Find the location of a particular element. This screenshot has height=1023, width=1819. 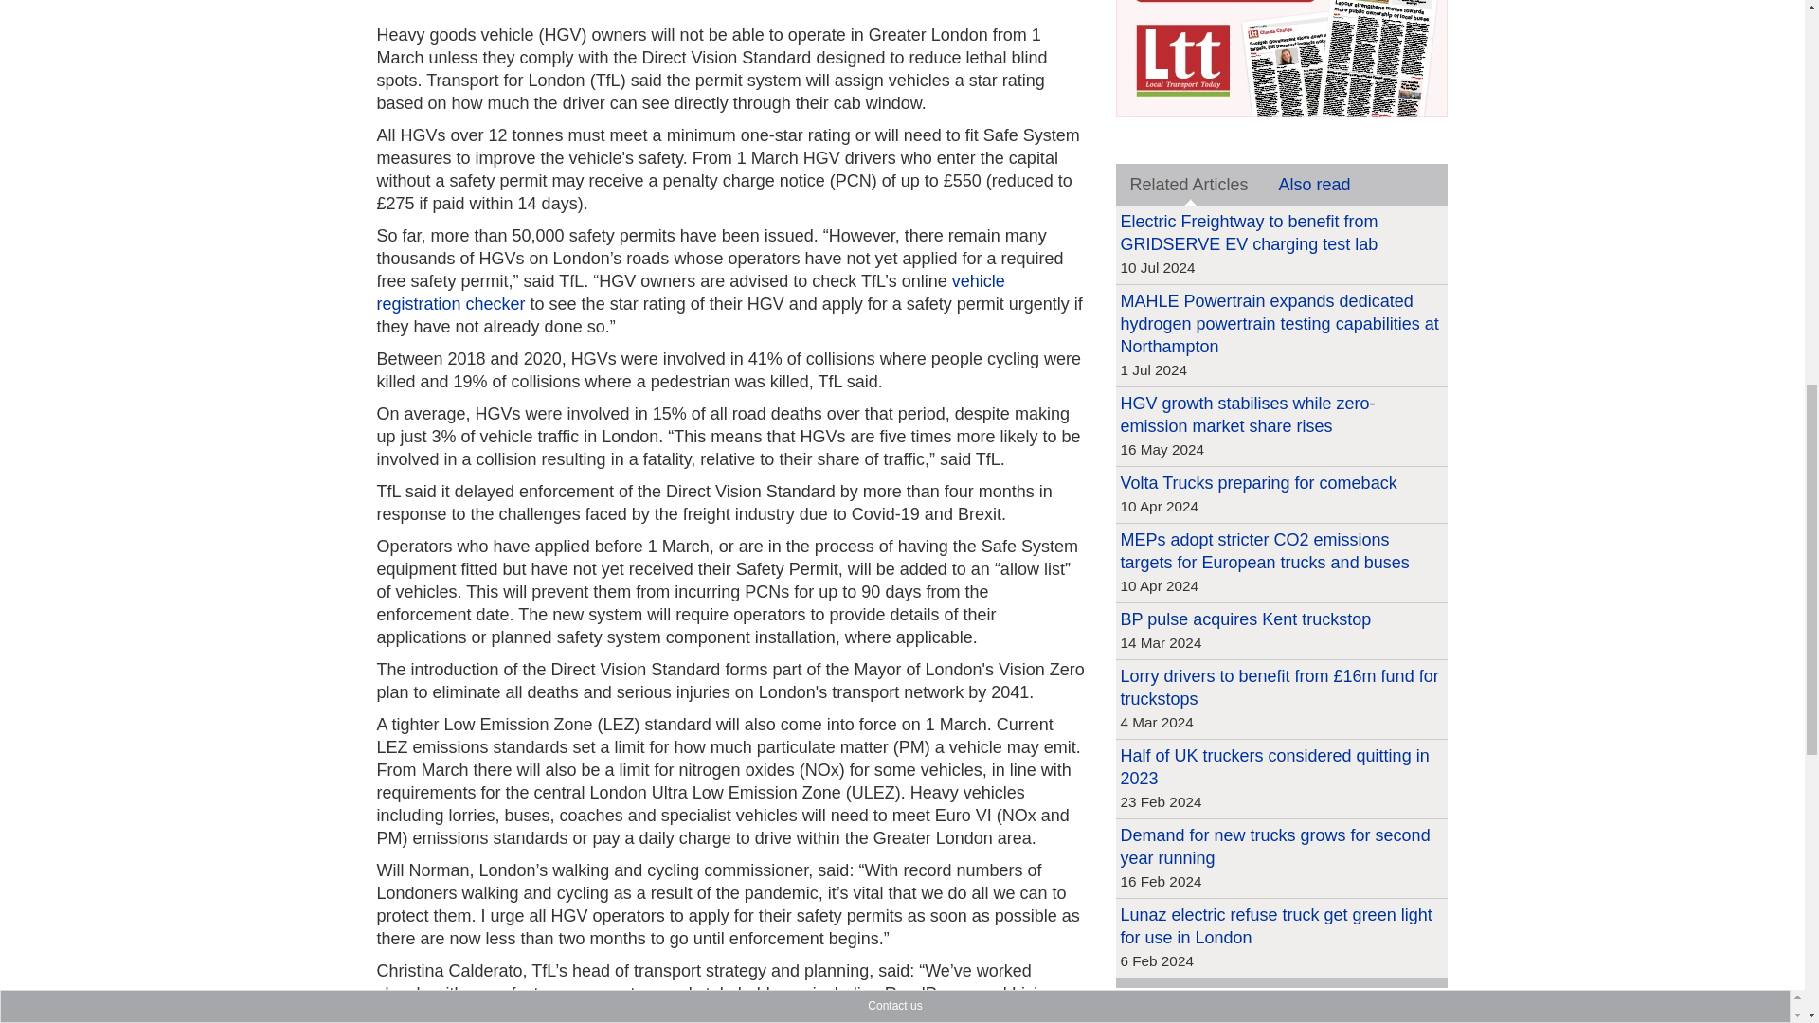

Read more about BP pulse acquires Kent truckstop is located at coordinates (1245, 619).